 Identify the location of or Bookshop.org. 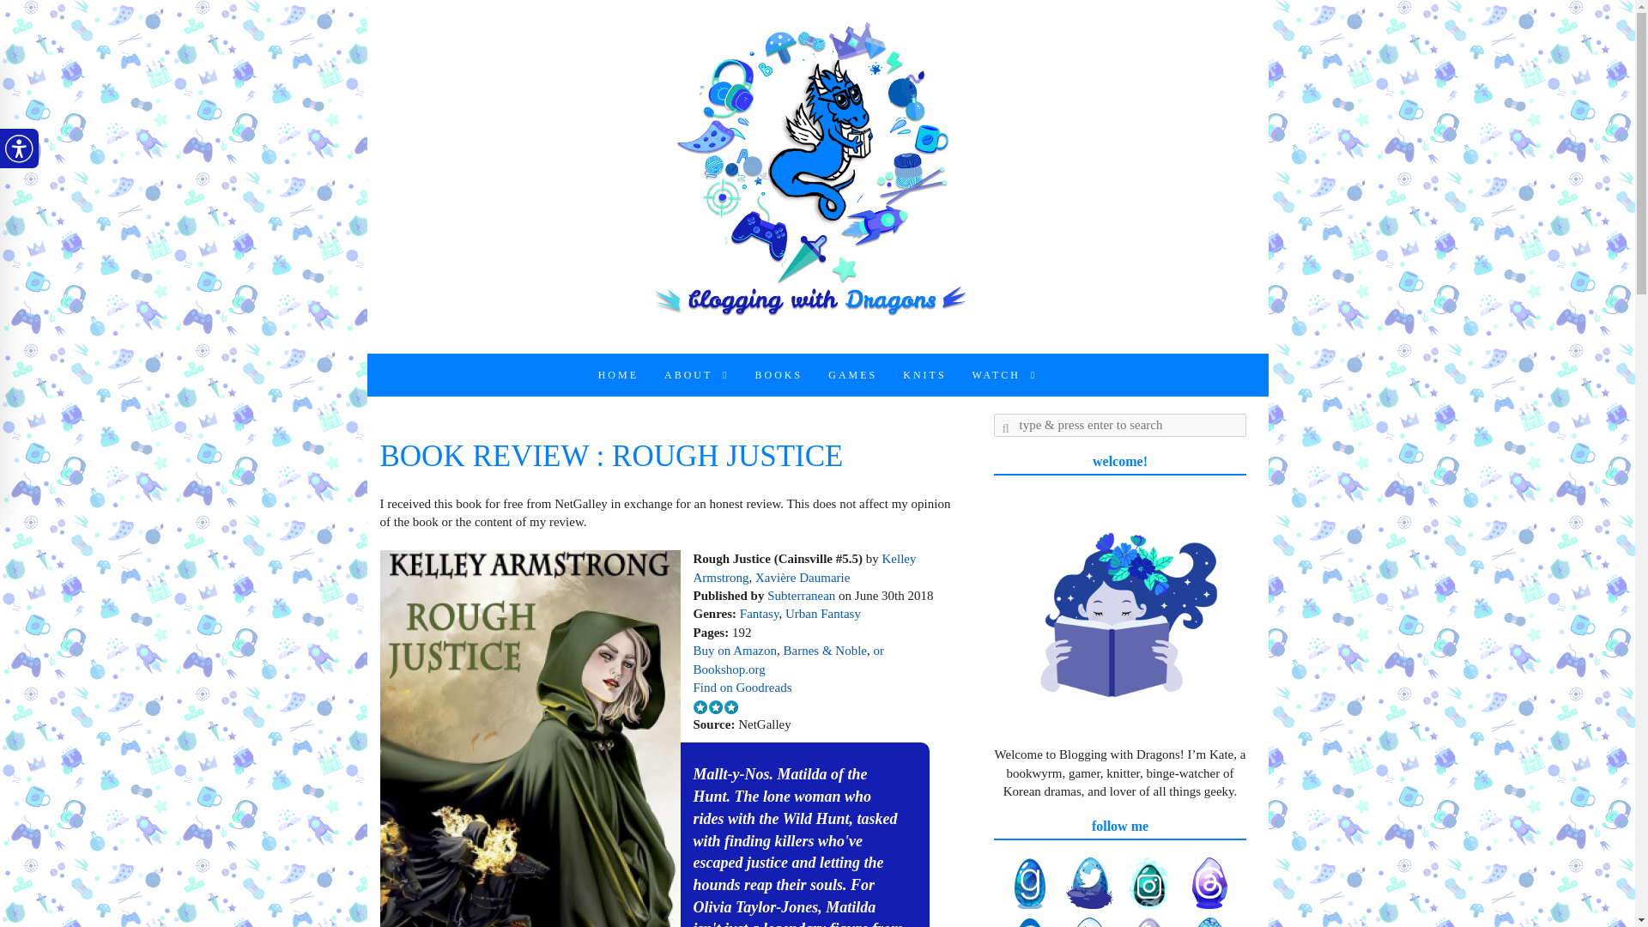
(788, 659).